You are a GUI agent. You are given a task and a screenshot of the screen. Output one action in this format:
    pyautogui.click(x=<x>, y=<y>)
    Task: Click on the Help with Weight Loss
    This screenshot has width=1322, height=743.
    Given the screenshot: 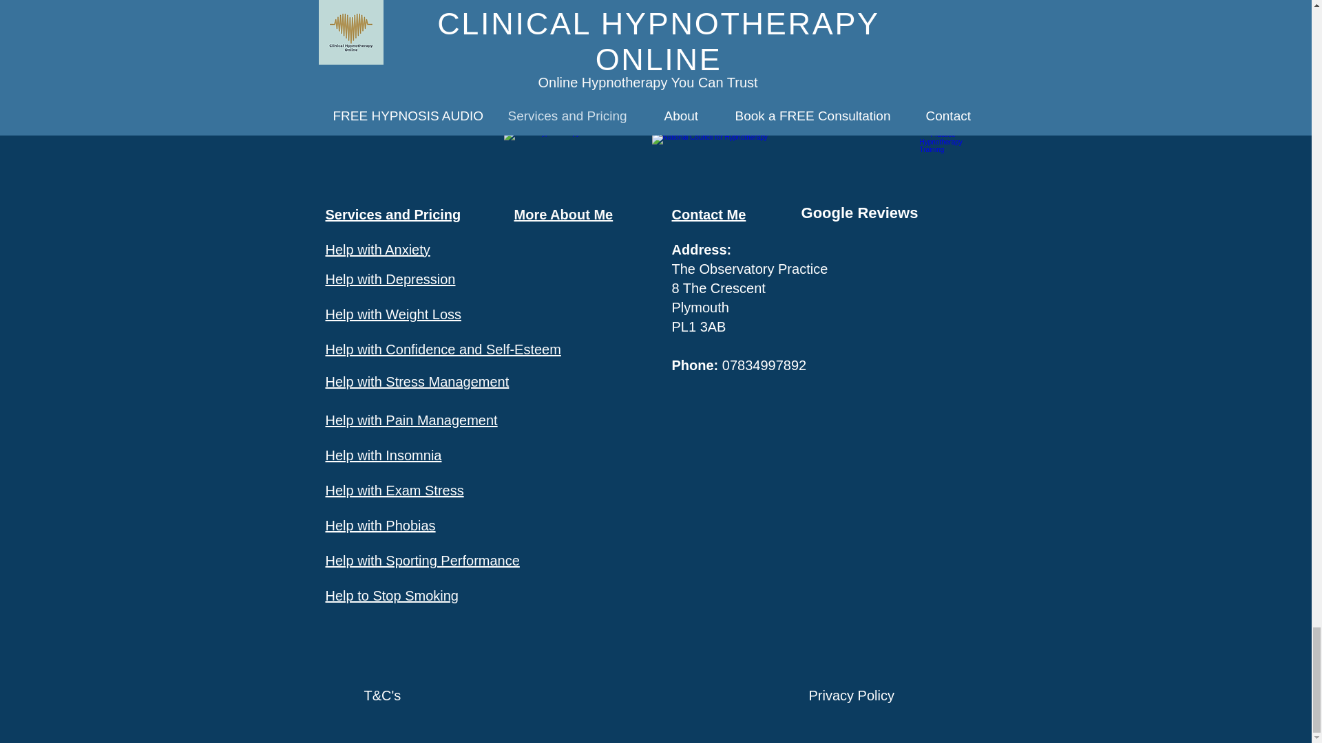 What is the action you would take?
    pyautogui.click(x=393, y=314)
    